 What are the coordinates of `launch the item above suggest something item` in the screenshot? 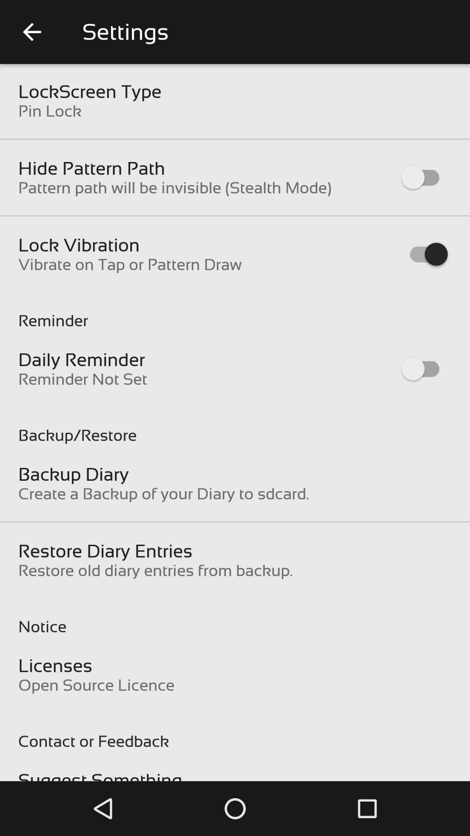 It's located at (235, 732).